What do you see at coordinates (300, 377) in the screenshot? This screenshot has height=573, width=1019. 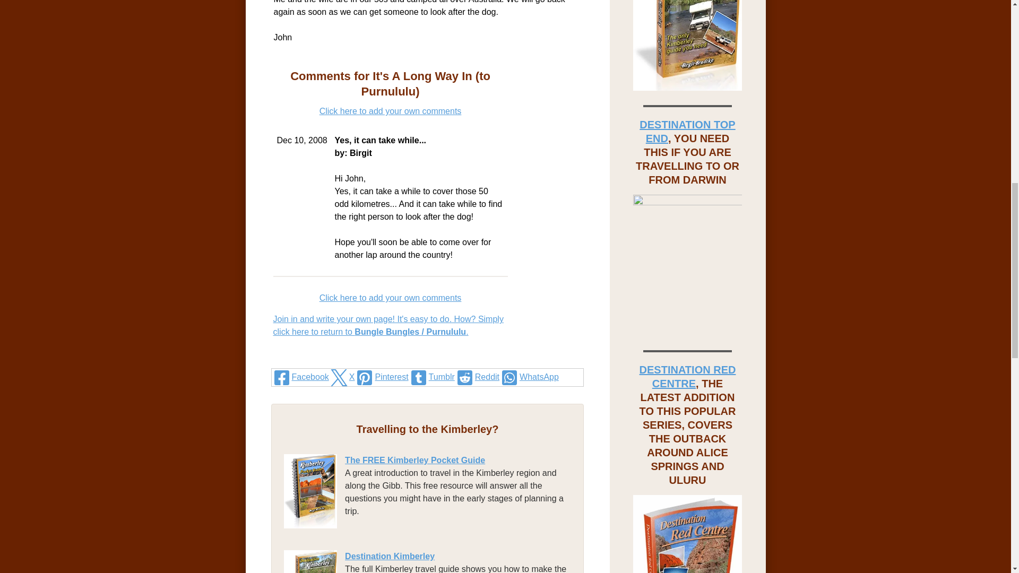 I see `Facebook` at bounding box center [300, 377].